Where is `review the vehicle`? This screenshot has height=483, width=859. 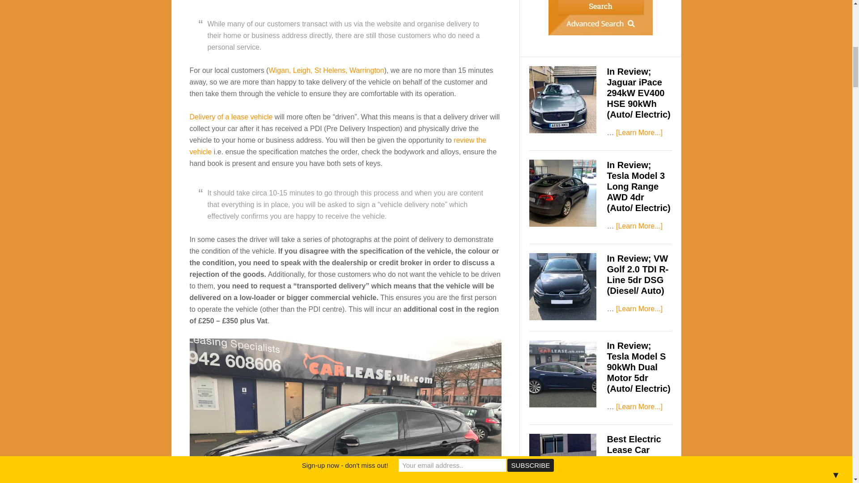
review the vehicle is located at coordinates (338, 146).